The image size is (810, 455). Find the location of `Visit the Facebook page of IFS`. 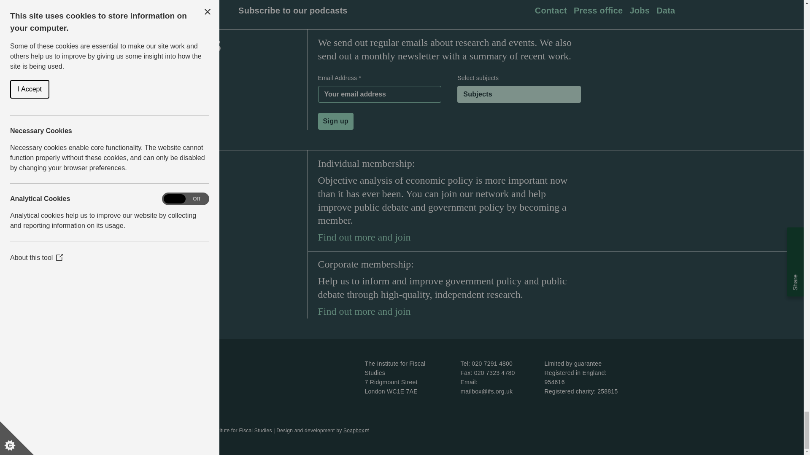

Visit the Facebook page of IFS is located at coordinates (183, 10).